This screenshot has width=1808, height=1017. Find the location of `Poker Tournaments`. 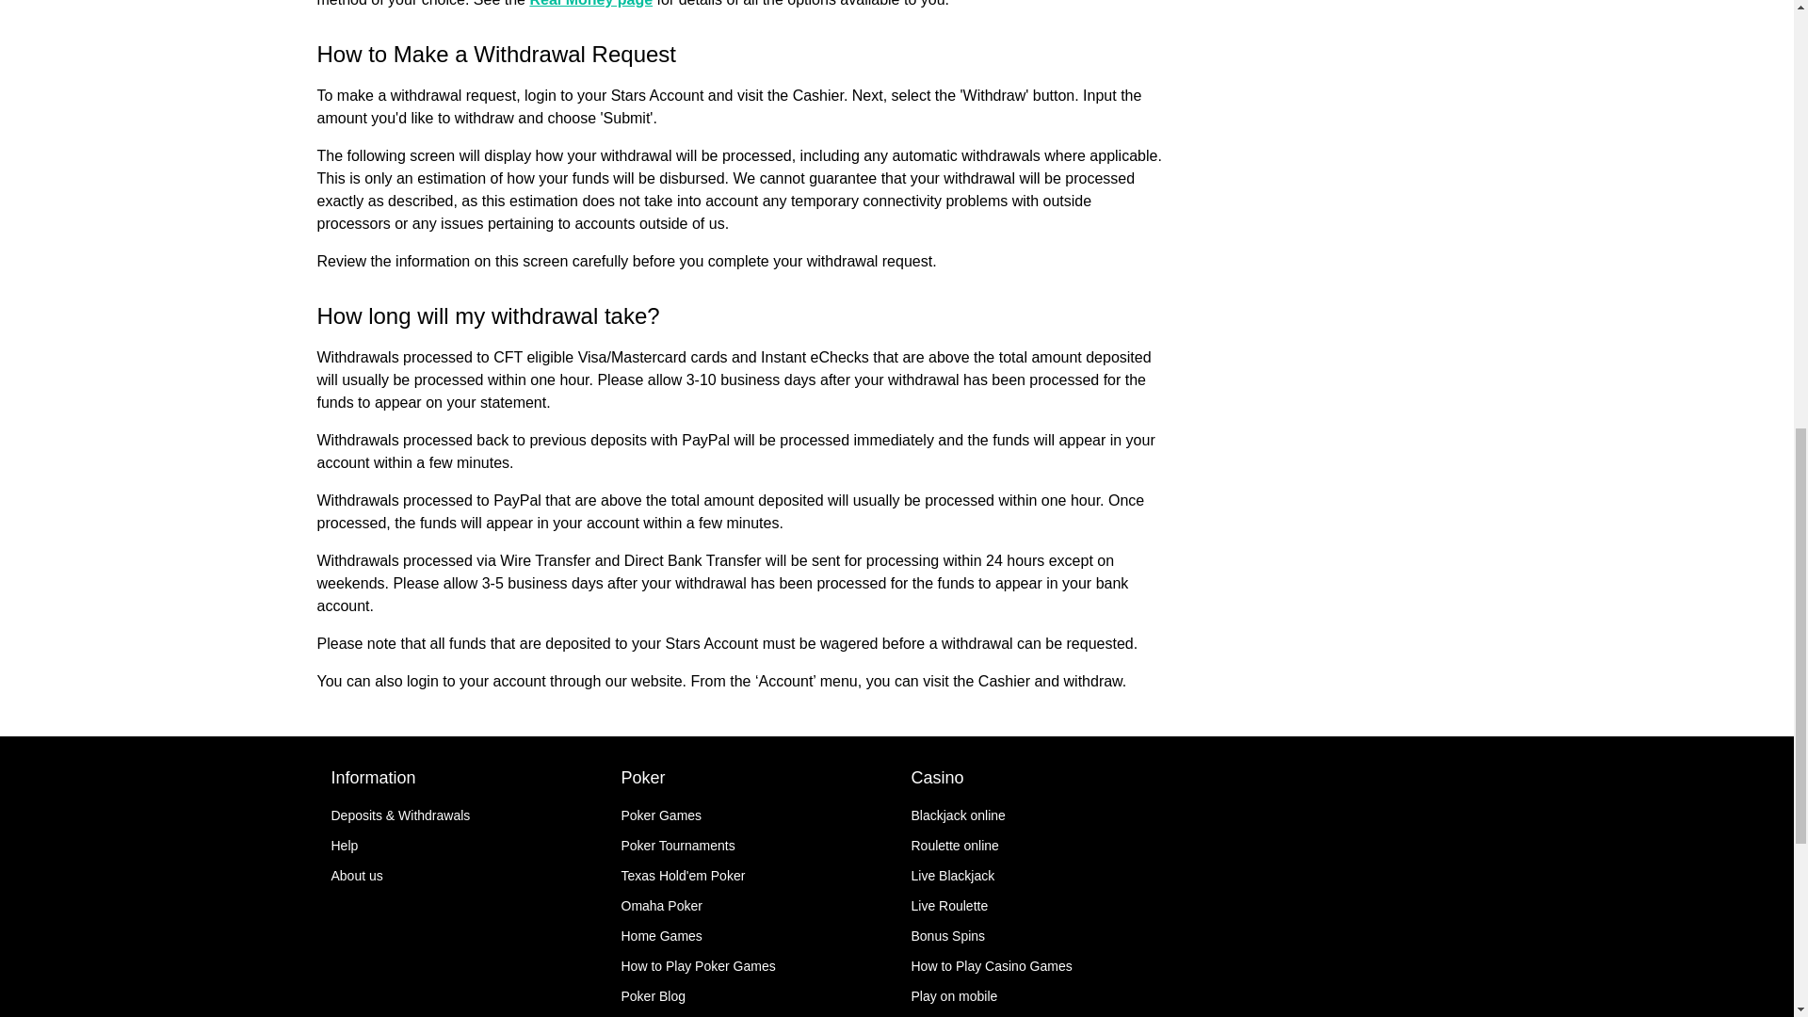

Poker Tournaments is located at coordinates (678, 846).